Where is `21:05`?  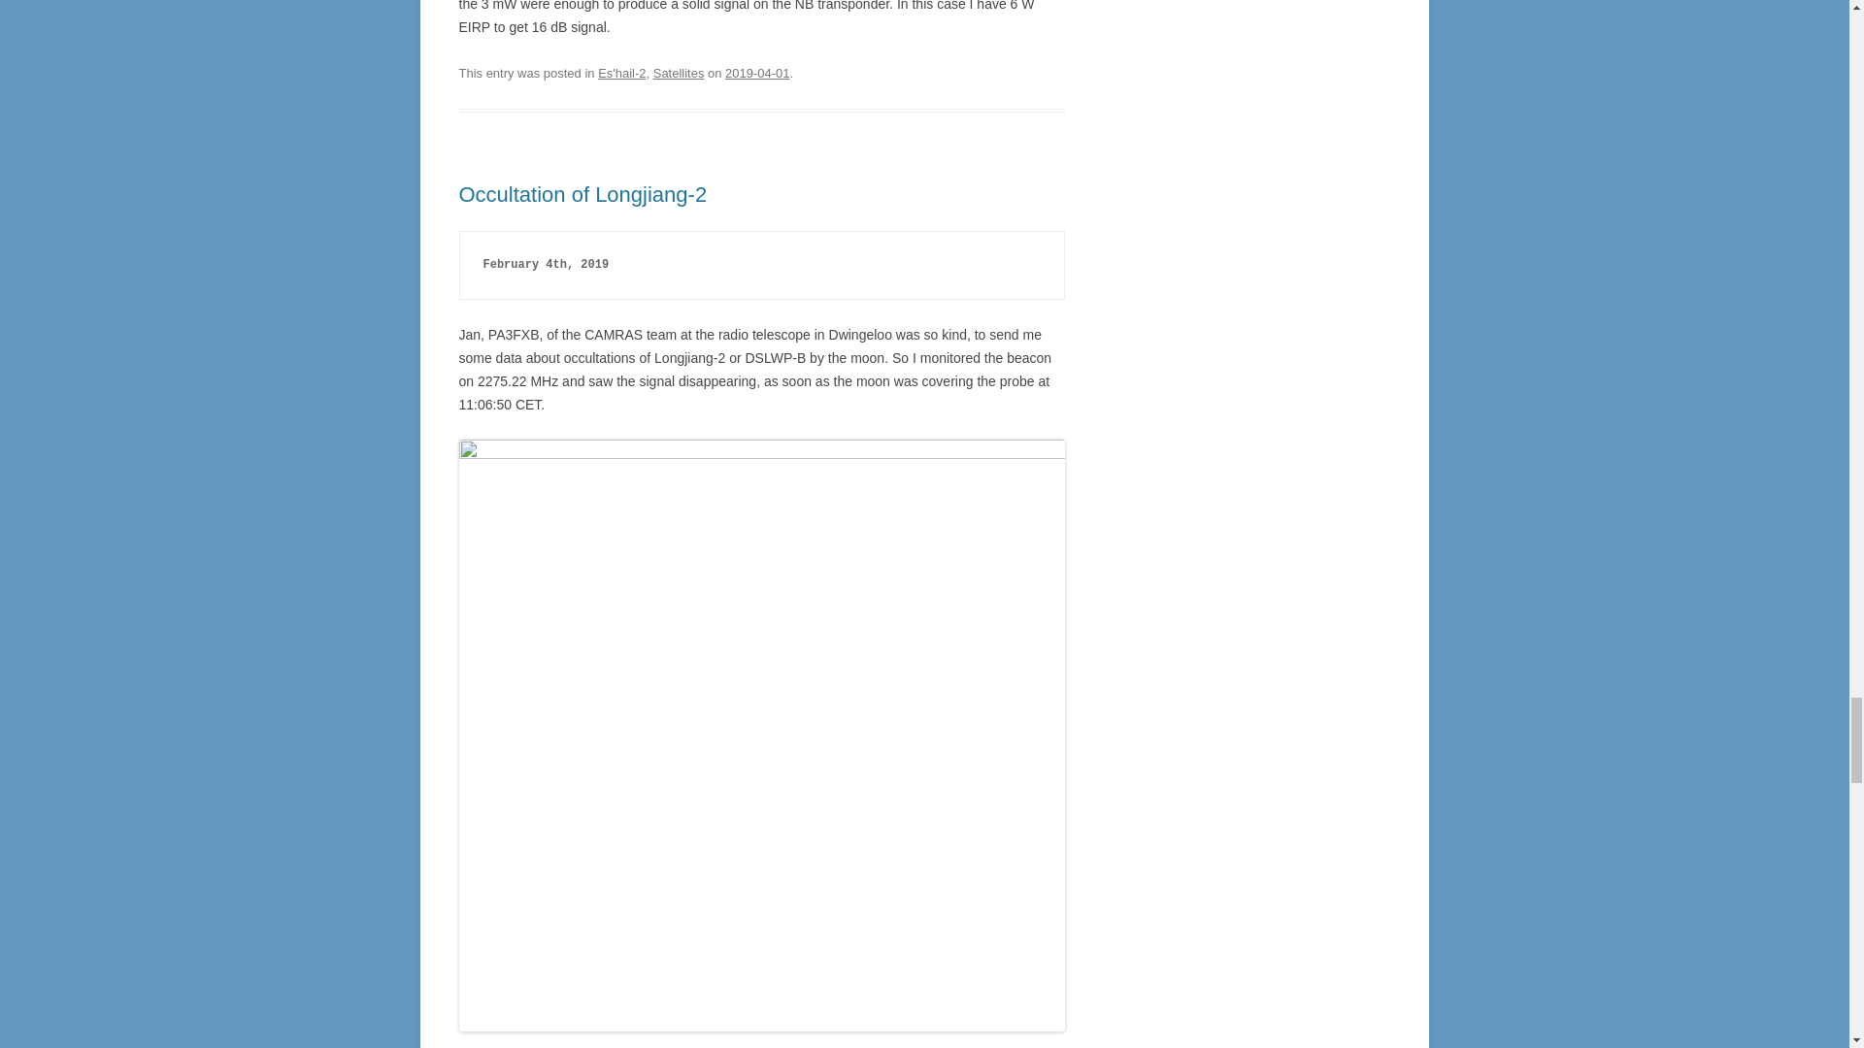
21:05 is located at coordinates (756, 74).